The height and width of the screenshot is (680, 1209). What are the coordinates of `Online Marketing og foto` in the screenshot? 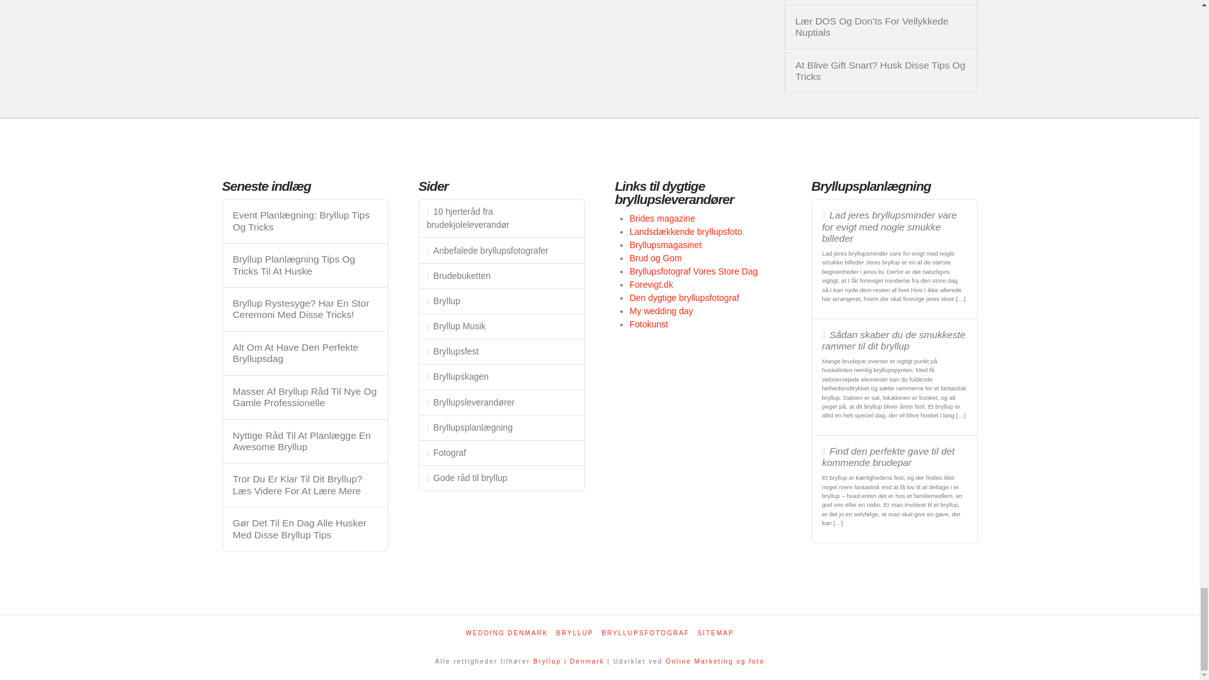 It's located at (715, 661).